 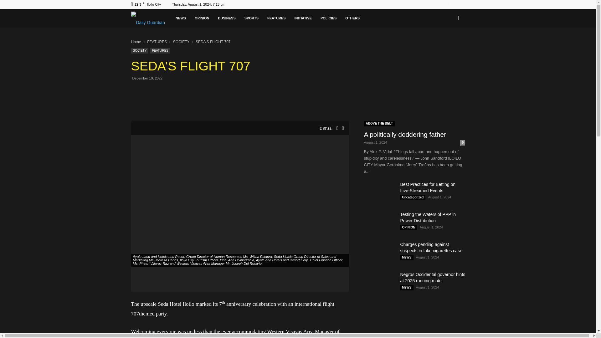 What do you see at coordinates (148, 20) in the screenshot?
I see `We write, you decide.` at bounding box center [148, 20].